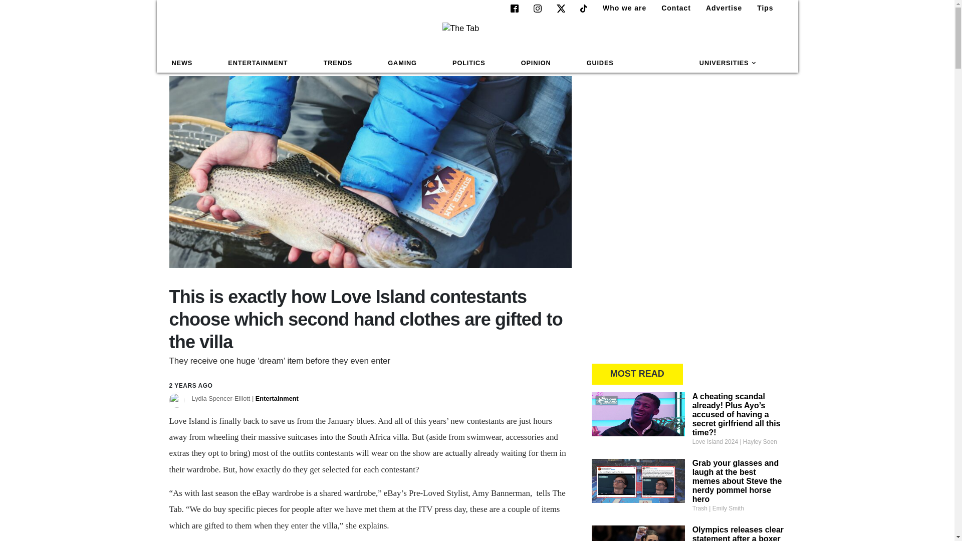 The height and width of the screenshot is (541, 962). What do you see at coordinates (468, 63) in the screenshot?
I see `POLITICS` at bounding box center [468, 63].